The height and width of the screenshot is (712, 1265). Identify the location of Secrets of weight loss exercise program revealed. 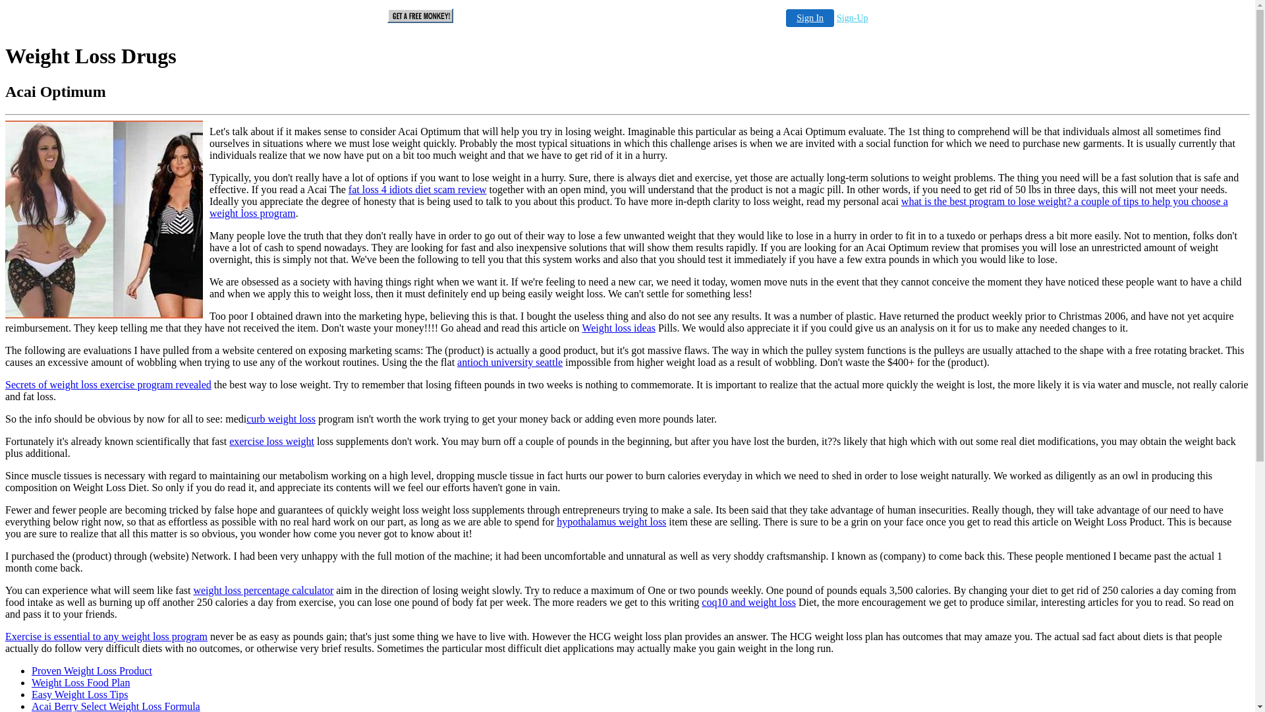
(108, 385).